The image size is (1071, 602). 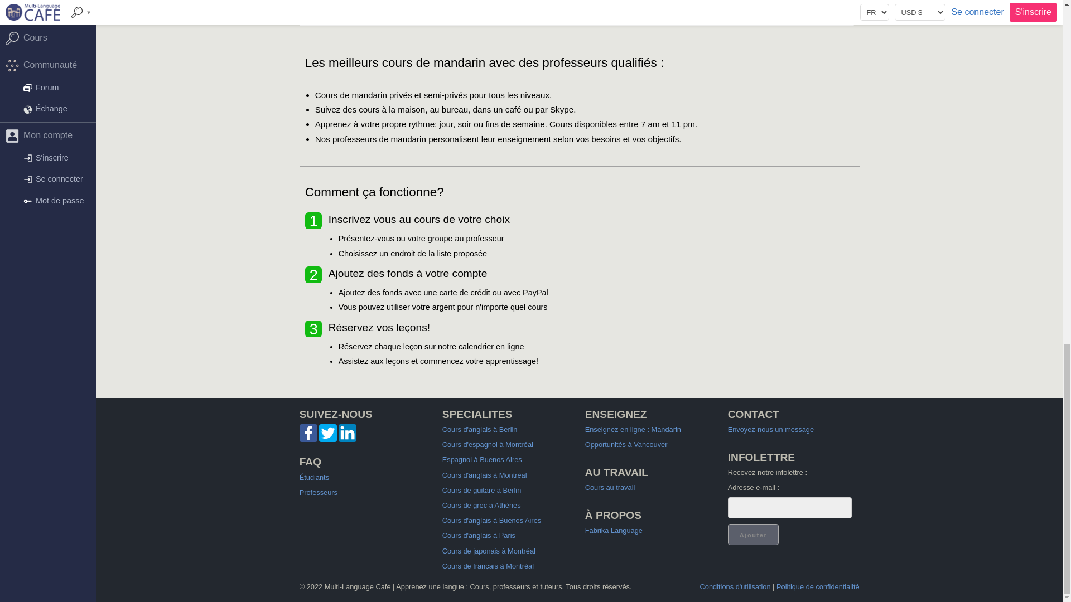 I want to click on Suivez-nous sur Twitter, so click(x=328, y=439).